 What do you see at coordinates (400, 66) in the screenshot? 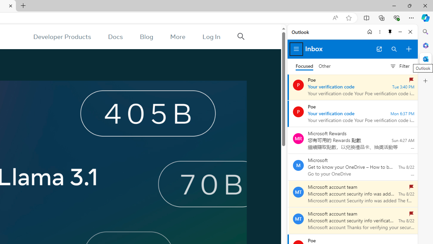
I see `Filter` at bounding box center [400, 66].